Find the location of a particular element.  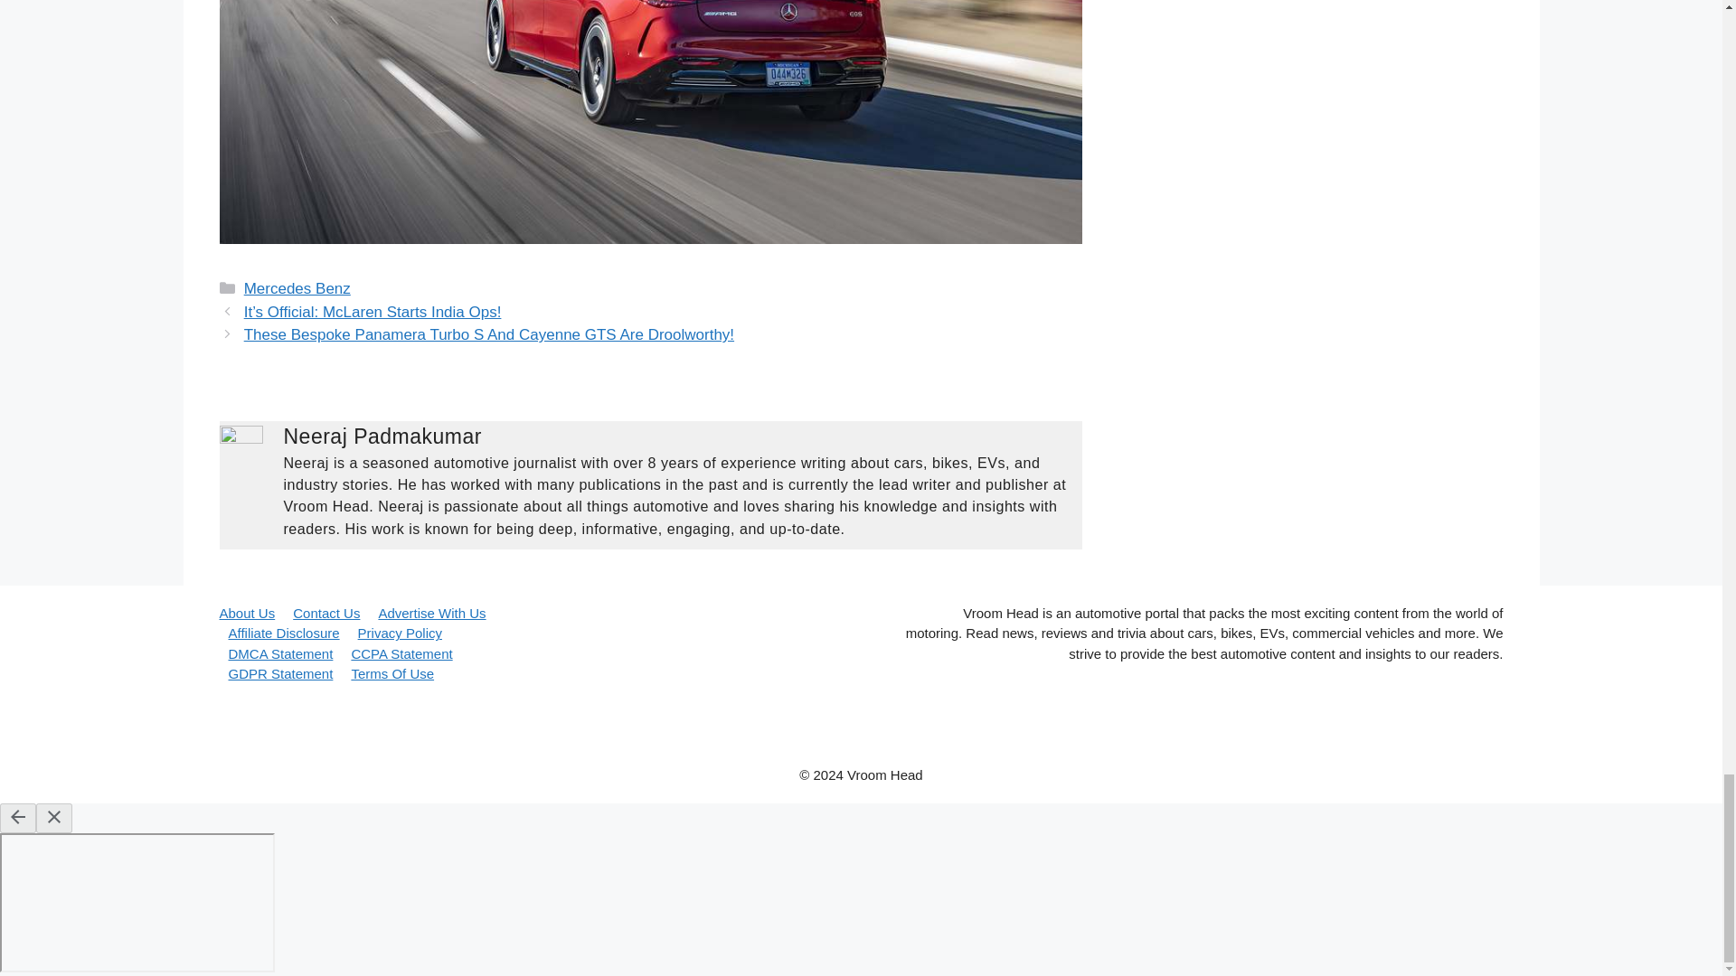

About Us is located at coordinates (246, 613).